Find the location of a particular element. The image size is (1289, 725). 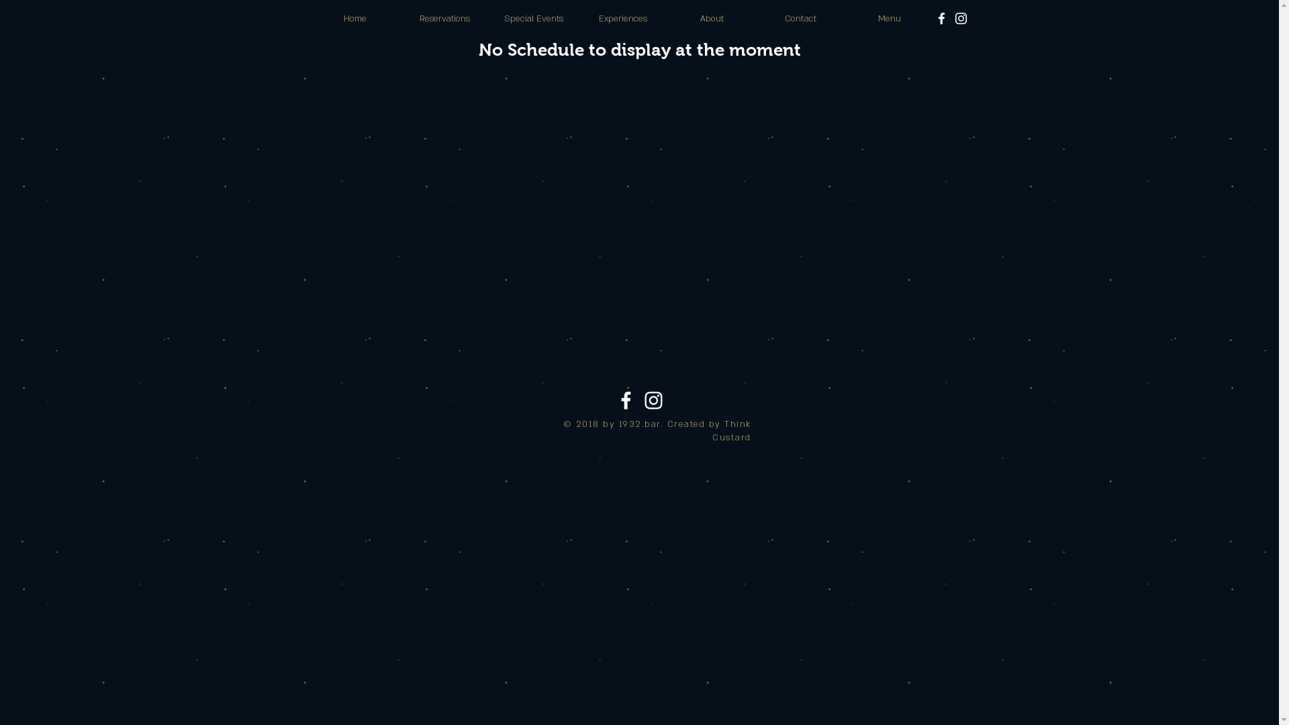

Reservations is located at coordinates (444, 19).